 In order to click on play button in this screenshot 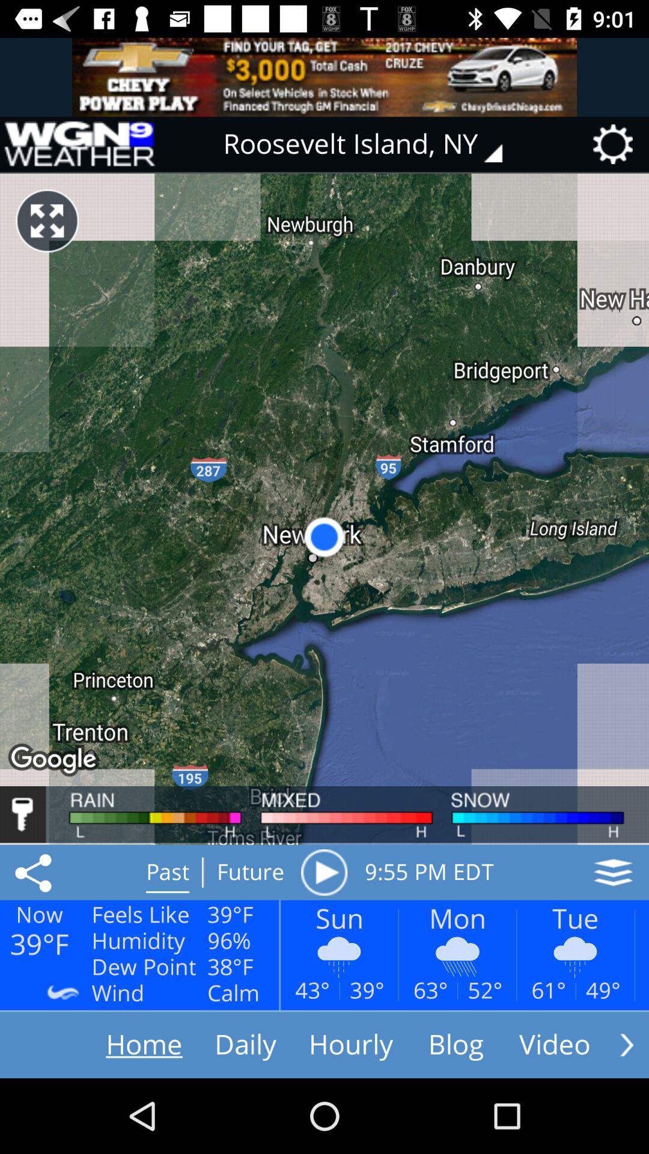, I will do `click(324, 872)`.